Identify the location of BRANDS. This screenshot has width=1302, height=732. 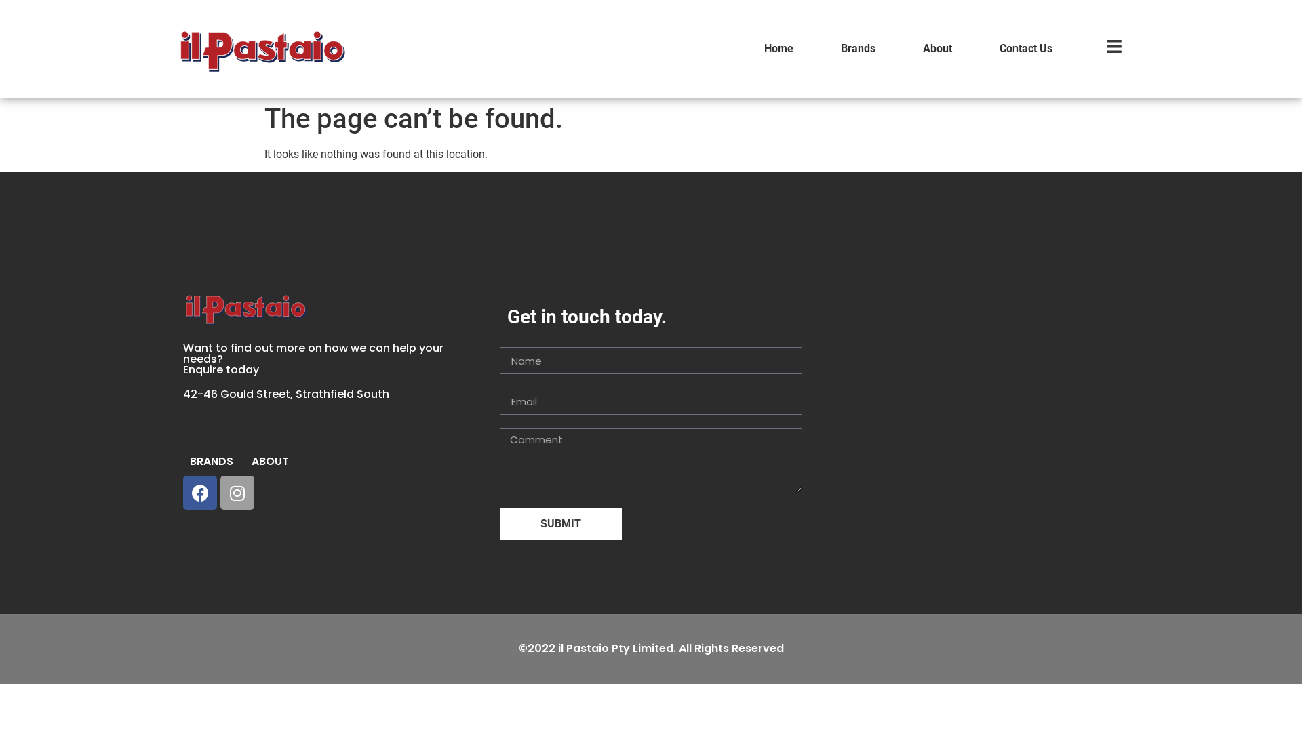
(212, 461).